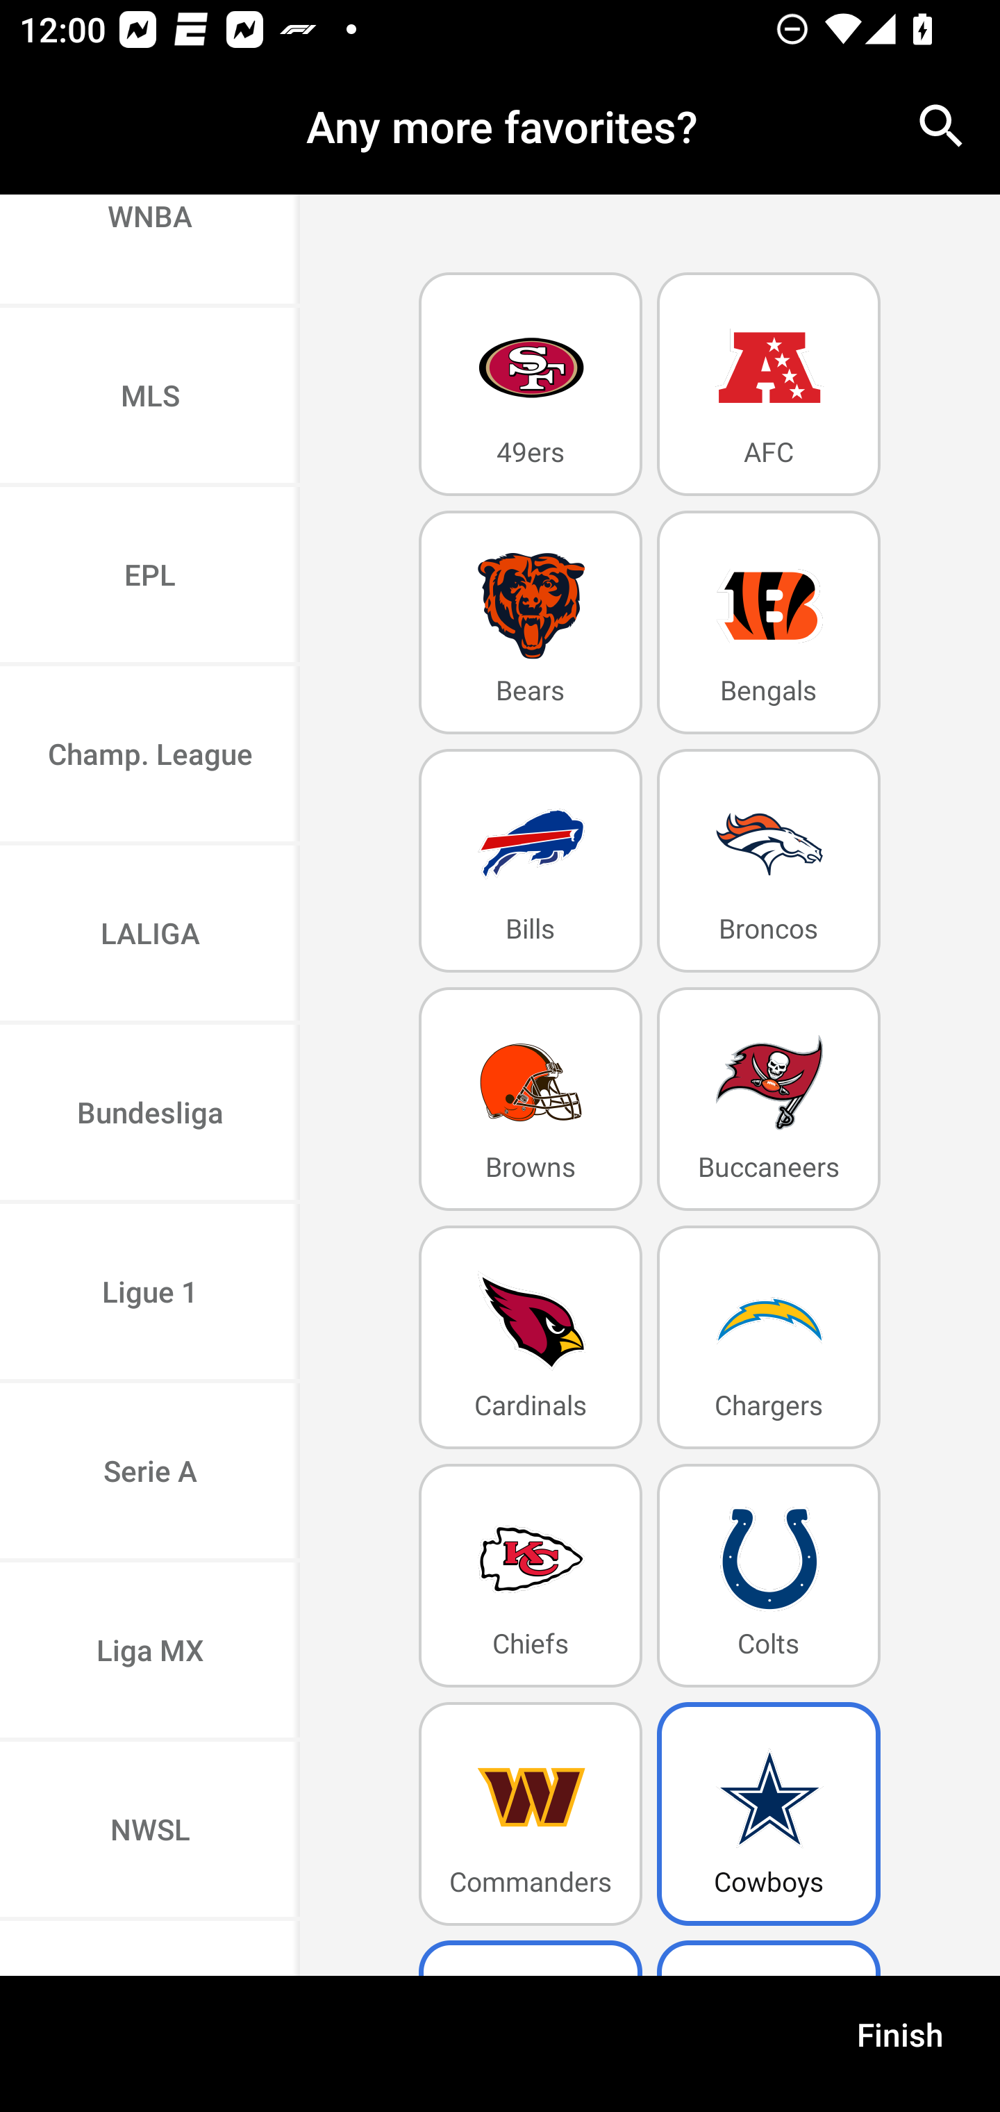  What do you see at coordinates (531, 1098) in the screenshot?
I see `Browns` at bounding box center [531, 1098].